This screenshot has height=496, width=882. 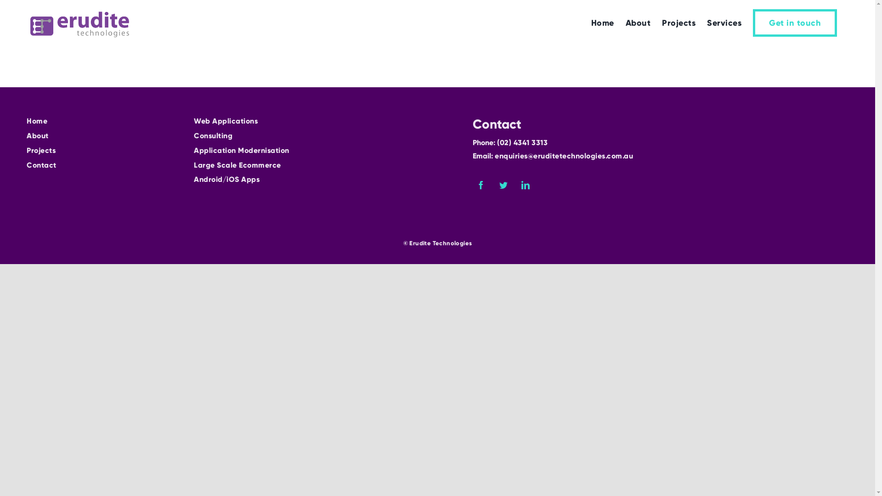 I want to click on Projects, so click(x=679, y=23).